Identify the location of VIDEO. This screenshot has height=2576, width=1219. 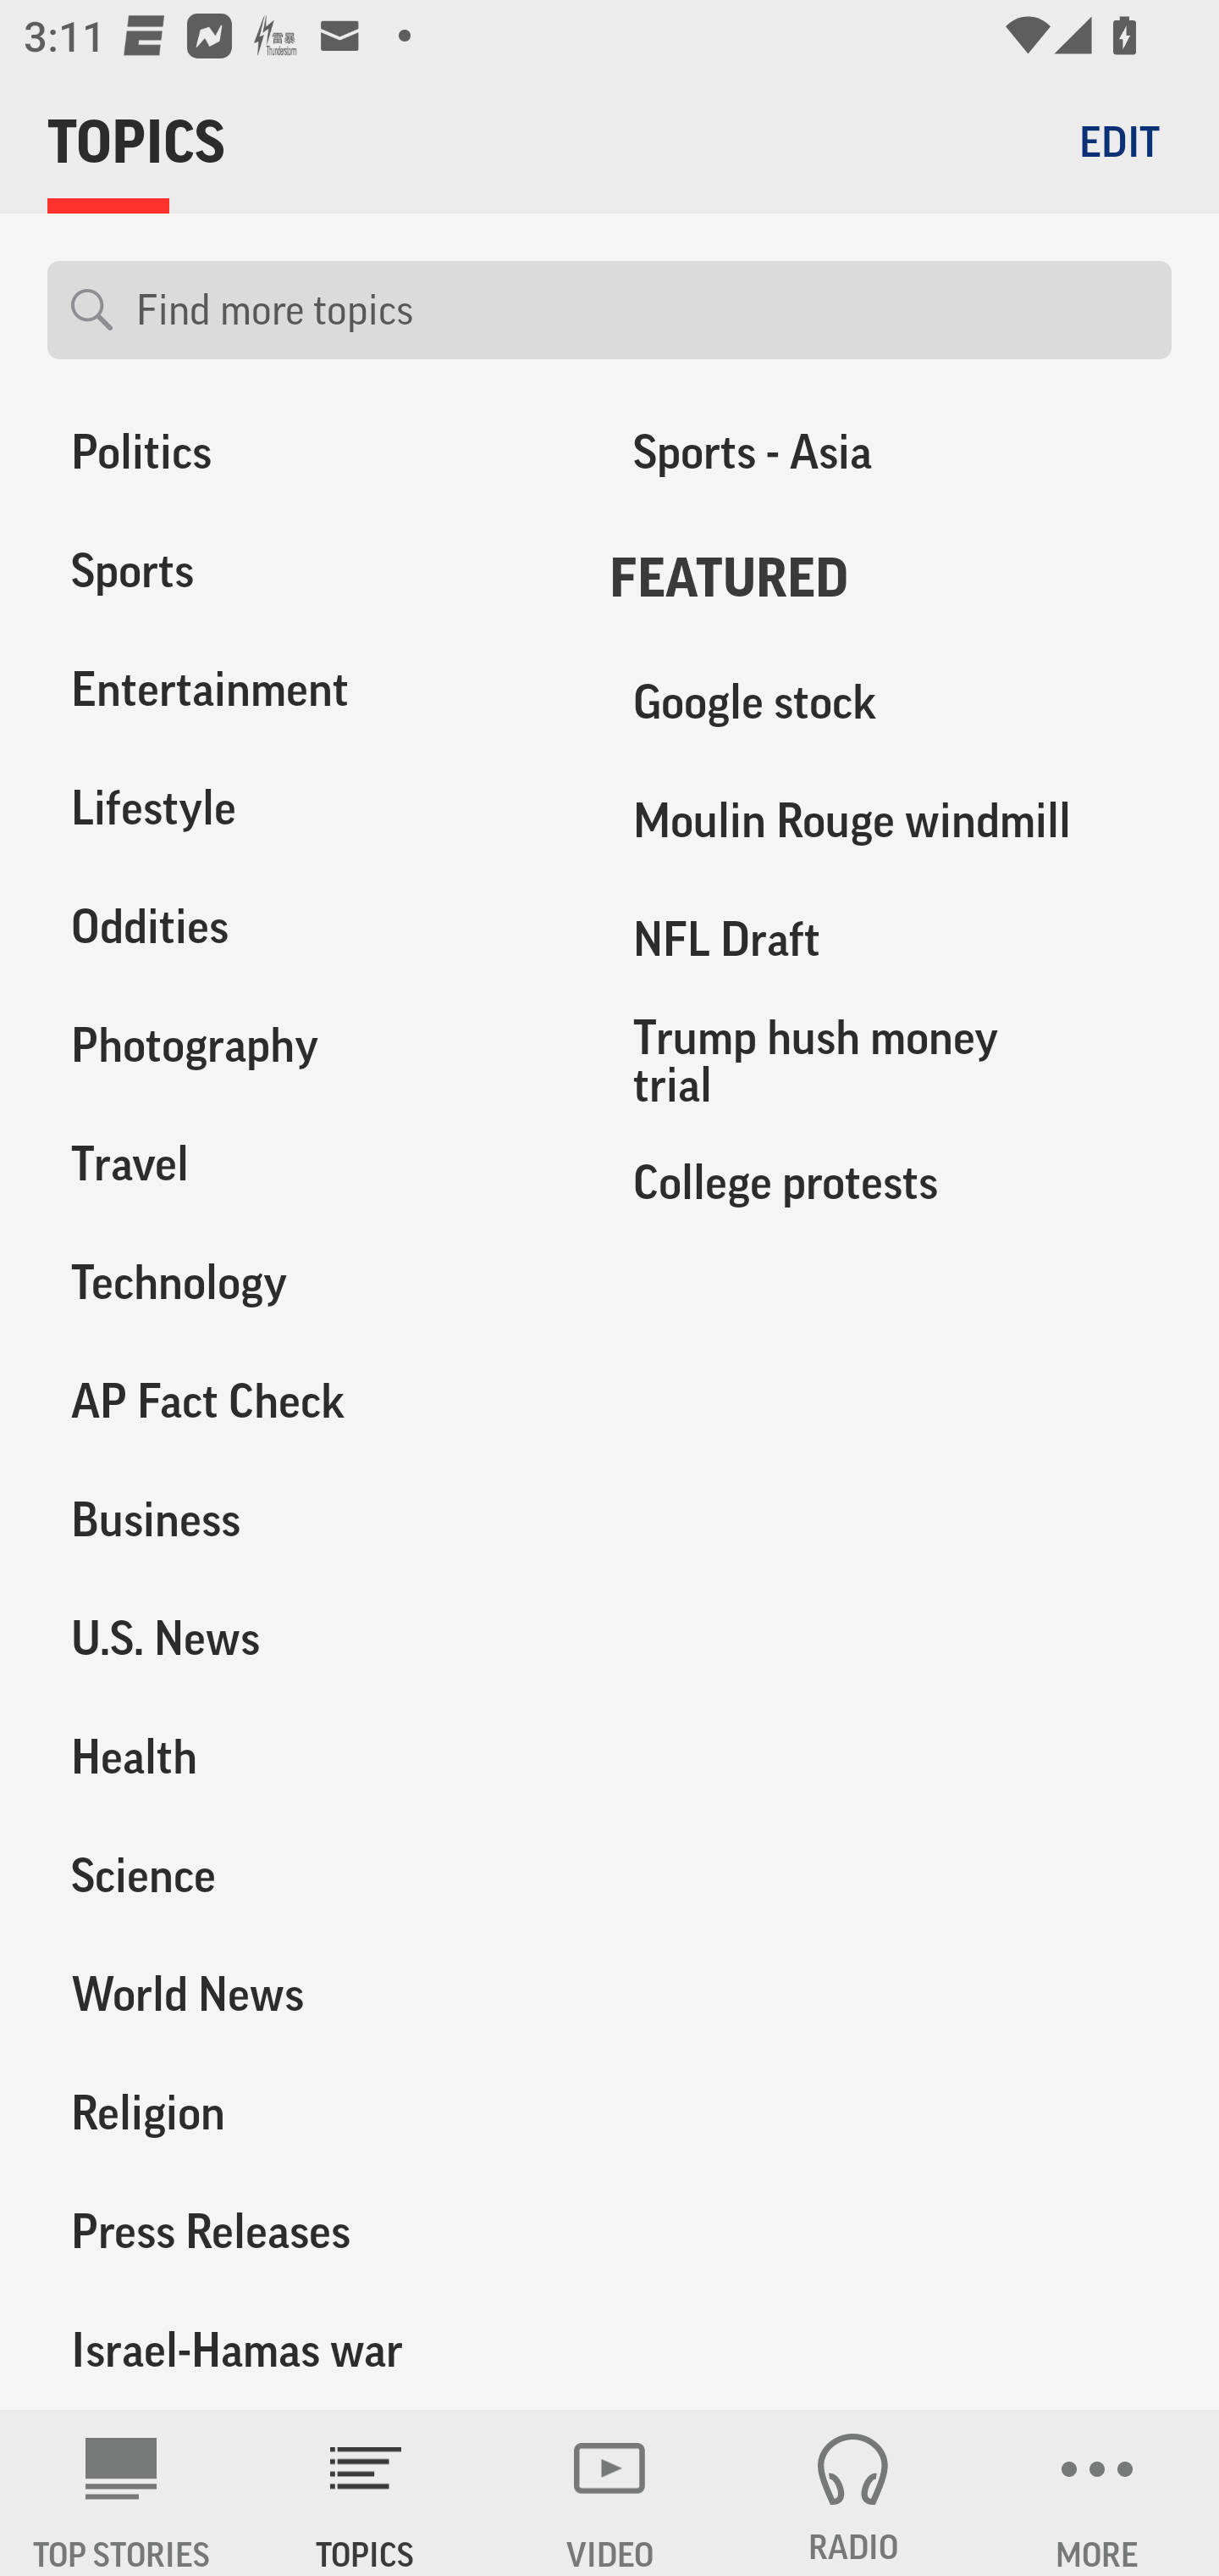
(609, 2493).